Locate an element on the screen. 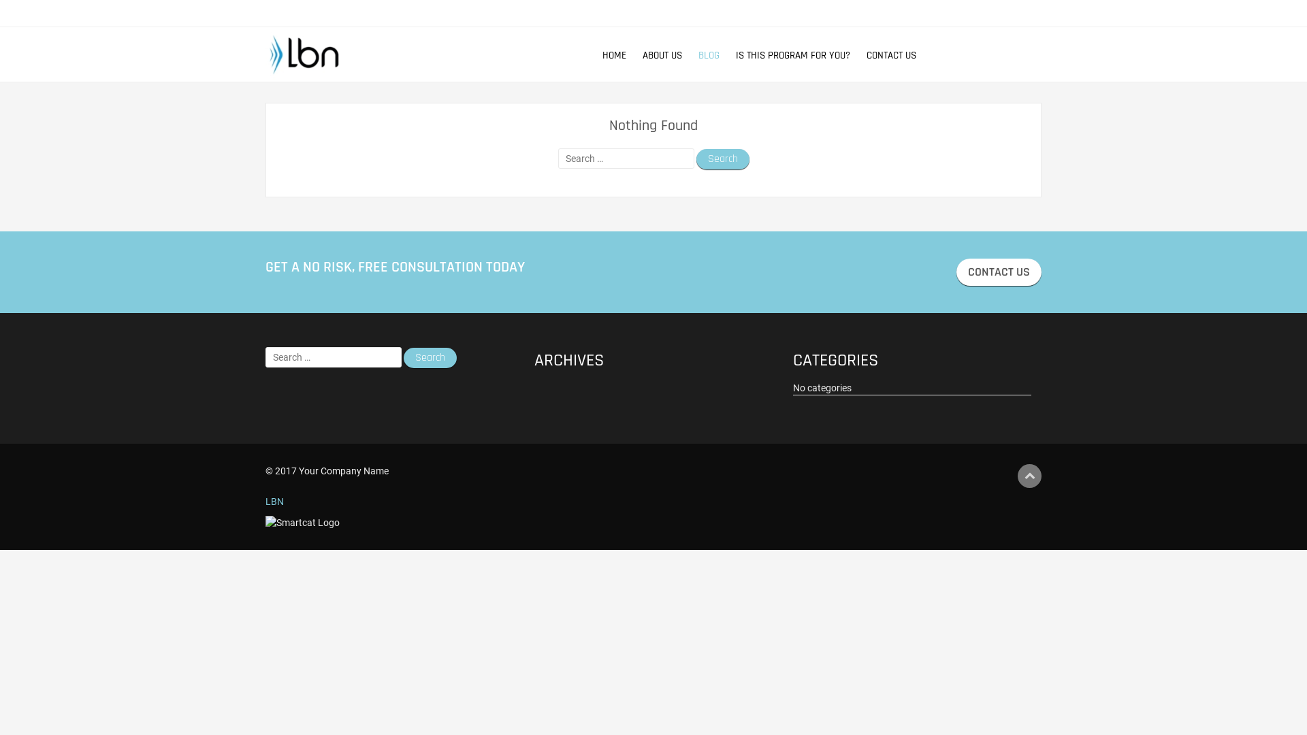 The image size is (1307, 735). ABOUT US is located at coordinates (656, 56).